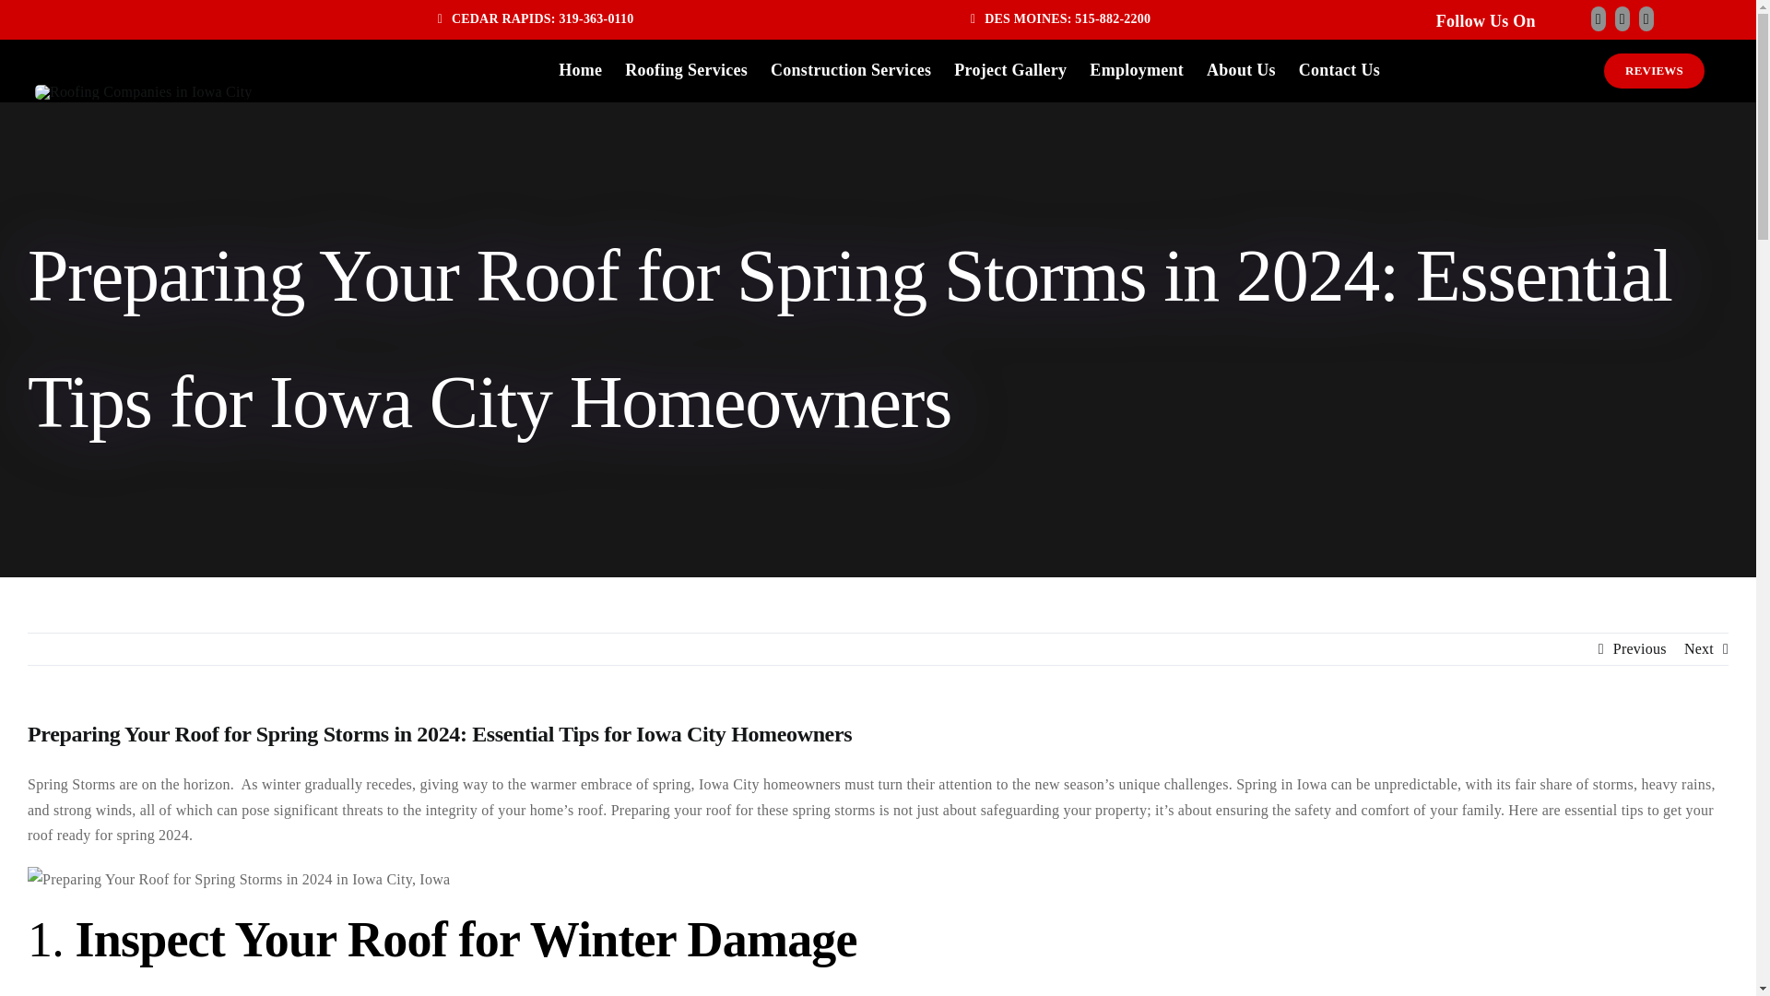  I want to click on REVIEWS, so click(1654, 71).